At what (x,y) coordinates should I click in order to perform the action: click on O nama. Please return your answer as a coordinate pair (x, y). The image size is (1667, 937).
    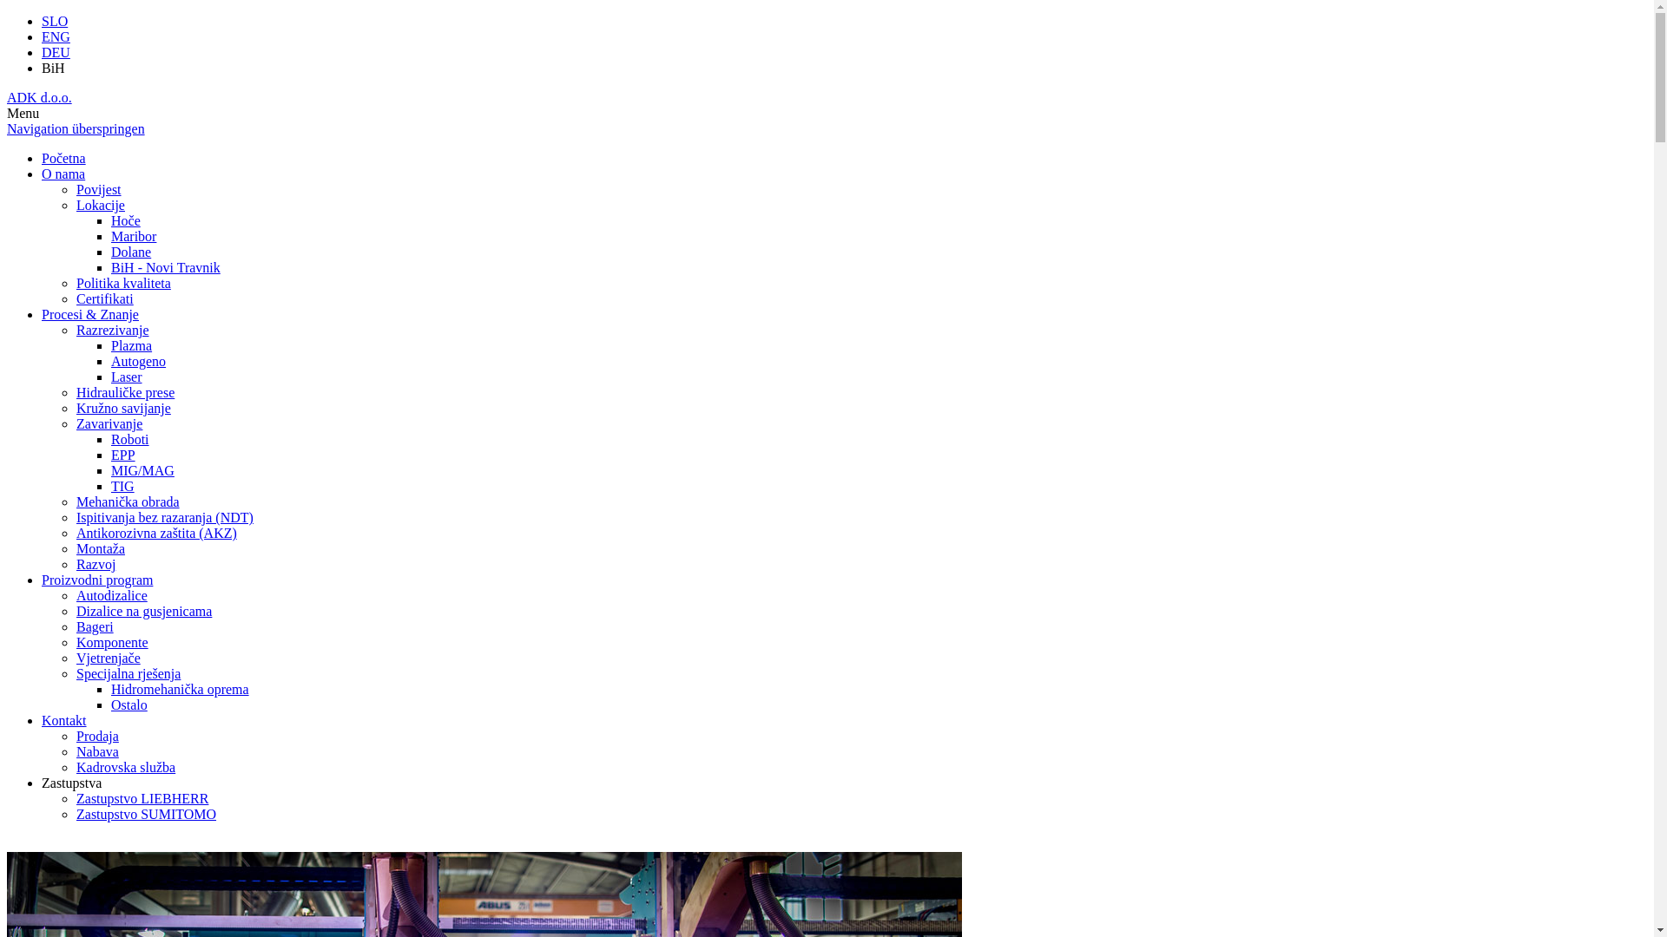
    Looking at the image, I should click on (63, 174).